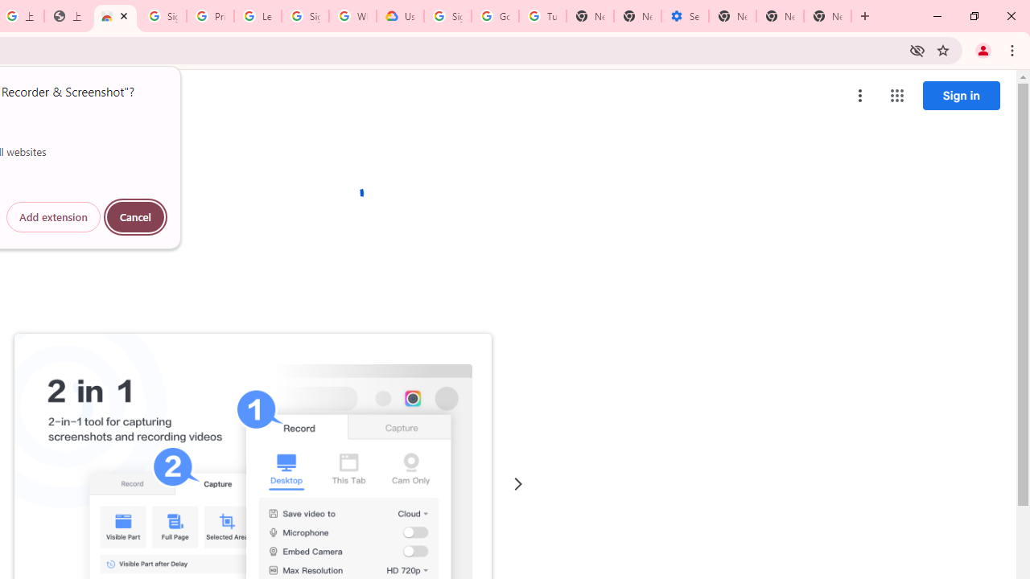  Describe the element at coordinates (163, 16) in the screenshot. I see `Sign in - Google Accounts` at that location.